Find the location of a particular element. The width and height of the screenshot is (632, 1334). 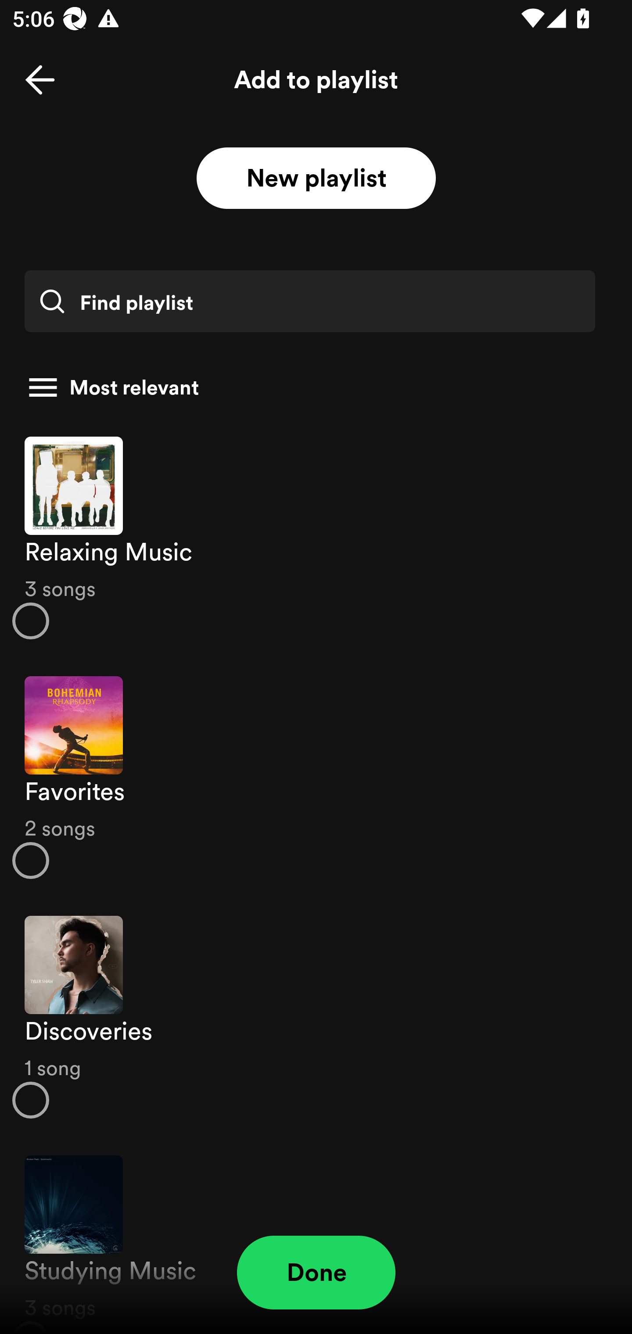

Done is located at coordinates (316, 1273).